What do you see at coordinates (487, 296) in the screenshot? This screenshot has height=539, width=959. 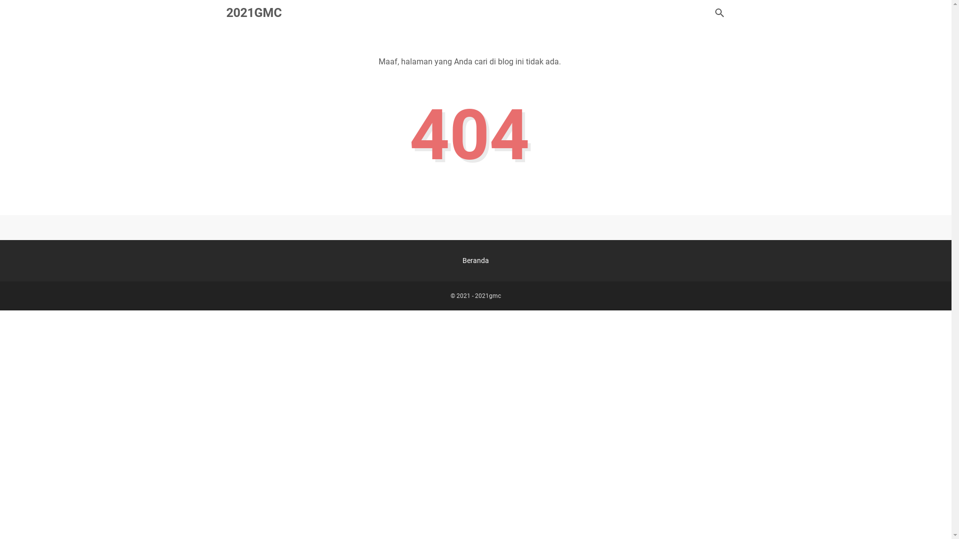 I see `2021gmc` at bounding box center [487, 296].